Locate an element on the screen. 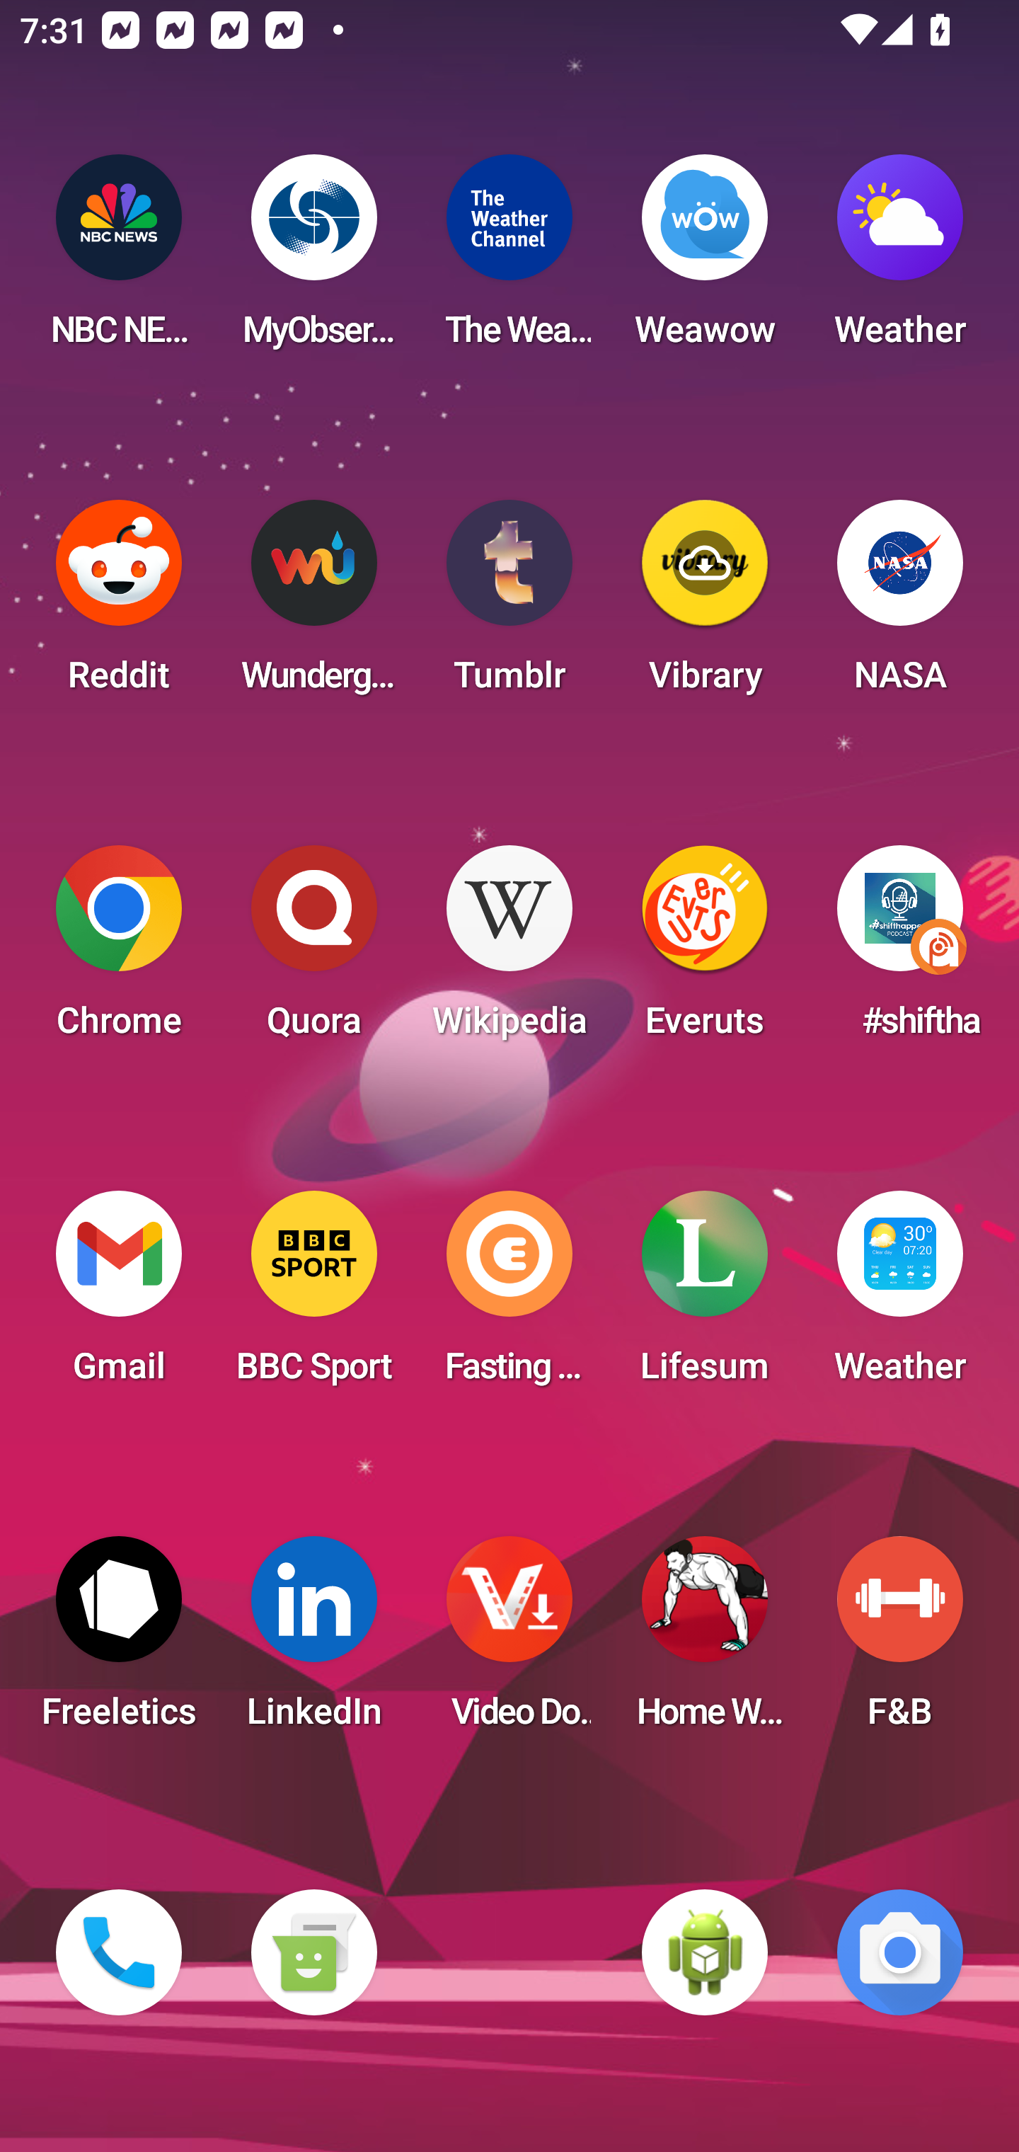 The height and width of the screenshot is (2152, 1019). Weawow is located at coordinates (705, 259).